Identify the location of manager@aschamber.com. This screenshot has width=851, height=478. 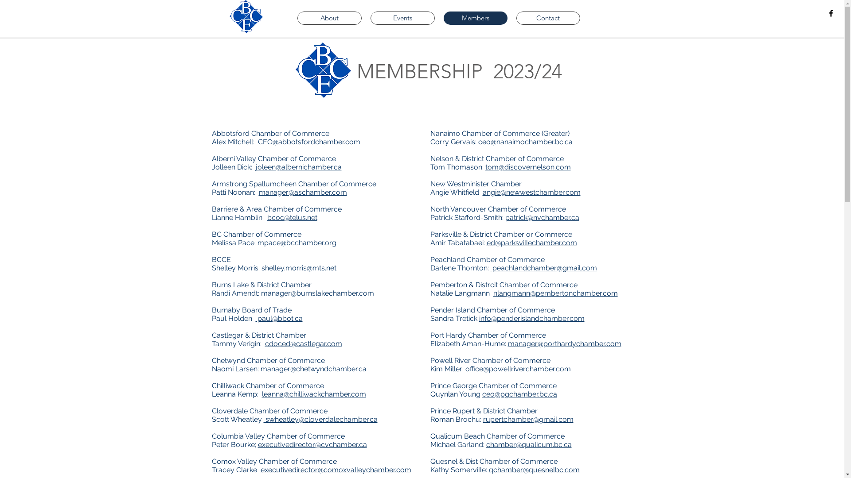
(303, 192).